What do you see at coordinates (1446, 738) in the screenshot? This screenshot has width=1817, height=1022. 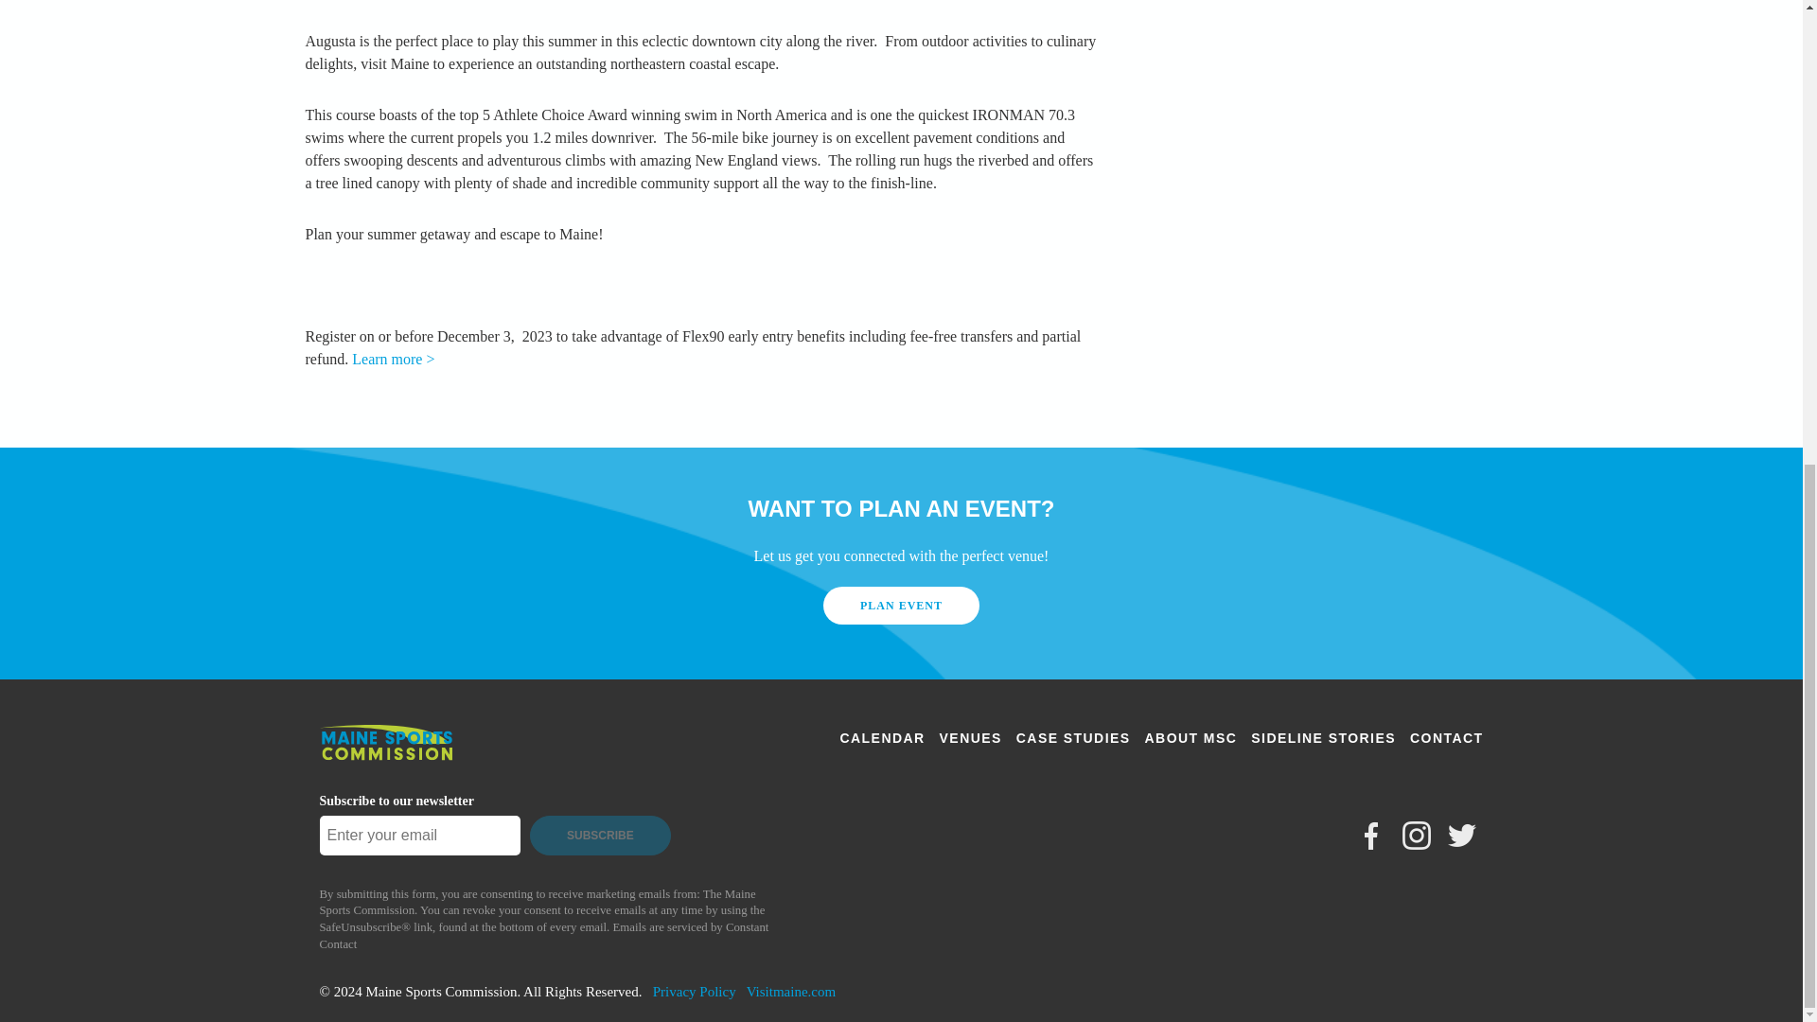 I see `CONTACT` at bounding box center [1446, 738].